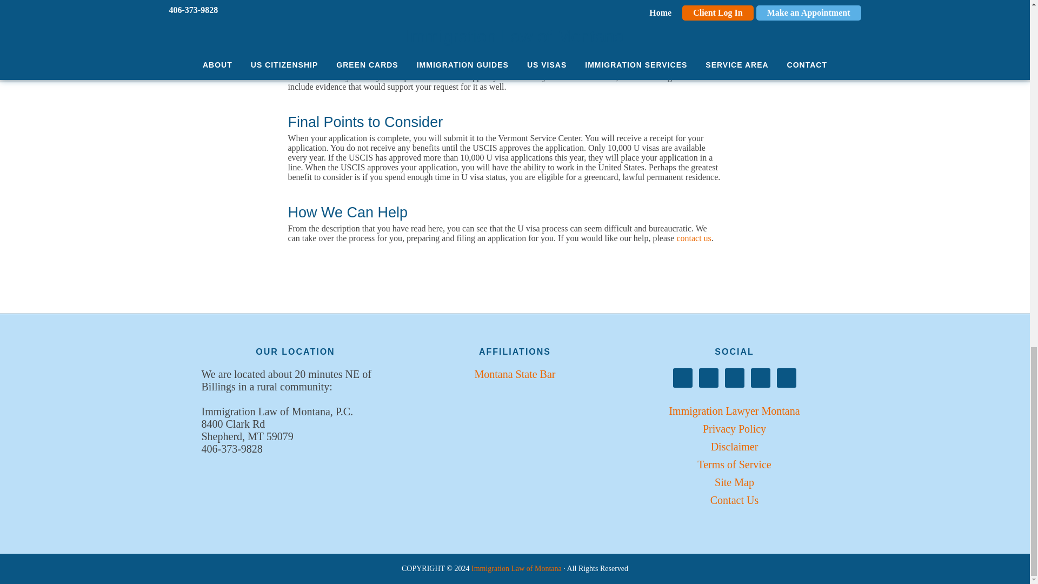  Describe the element at coordinates (786, 377) in the screenshot. I see `YouTube` at that location.